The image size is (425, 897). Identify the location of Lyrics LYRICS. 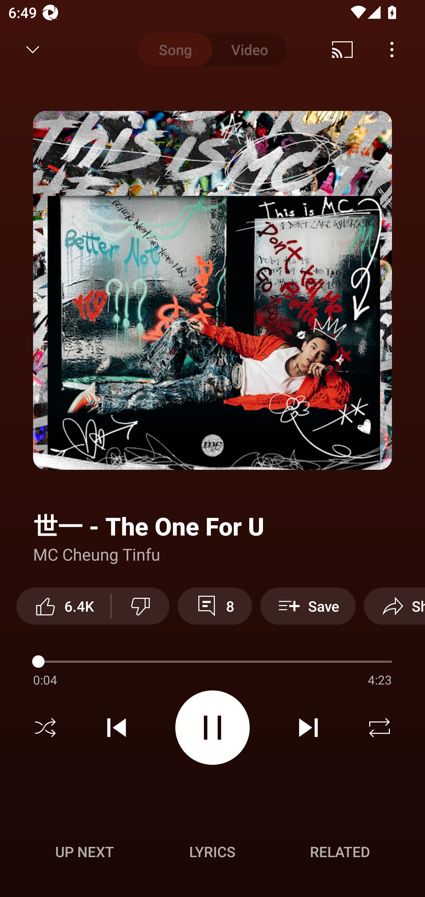
(212, 852).